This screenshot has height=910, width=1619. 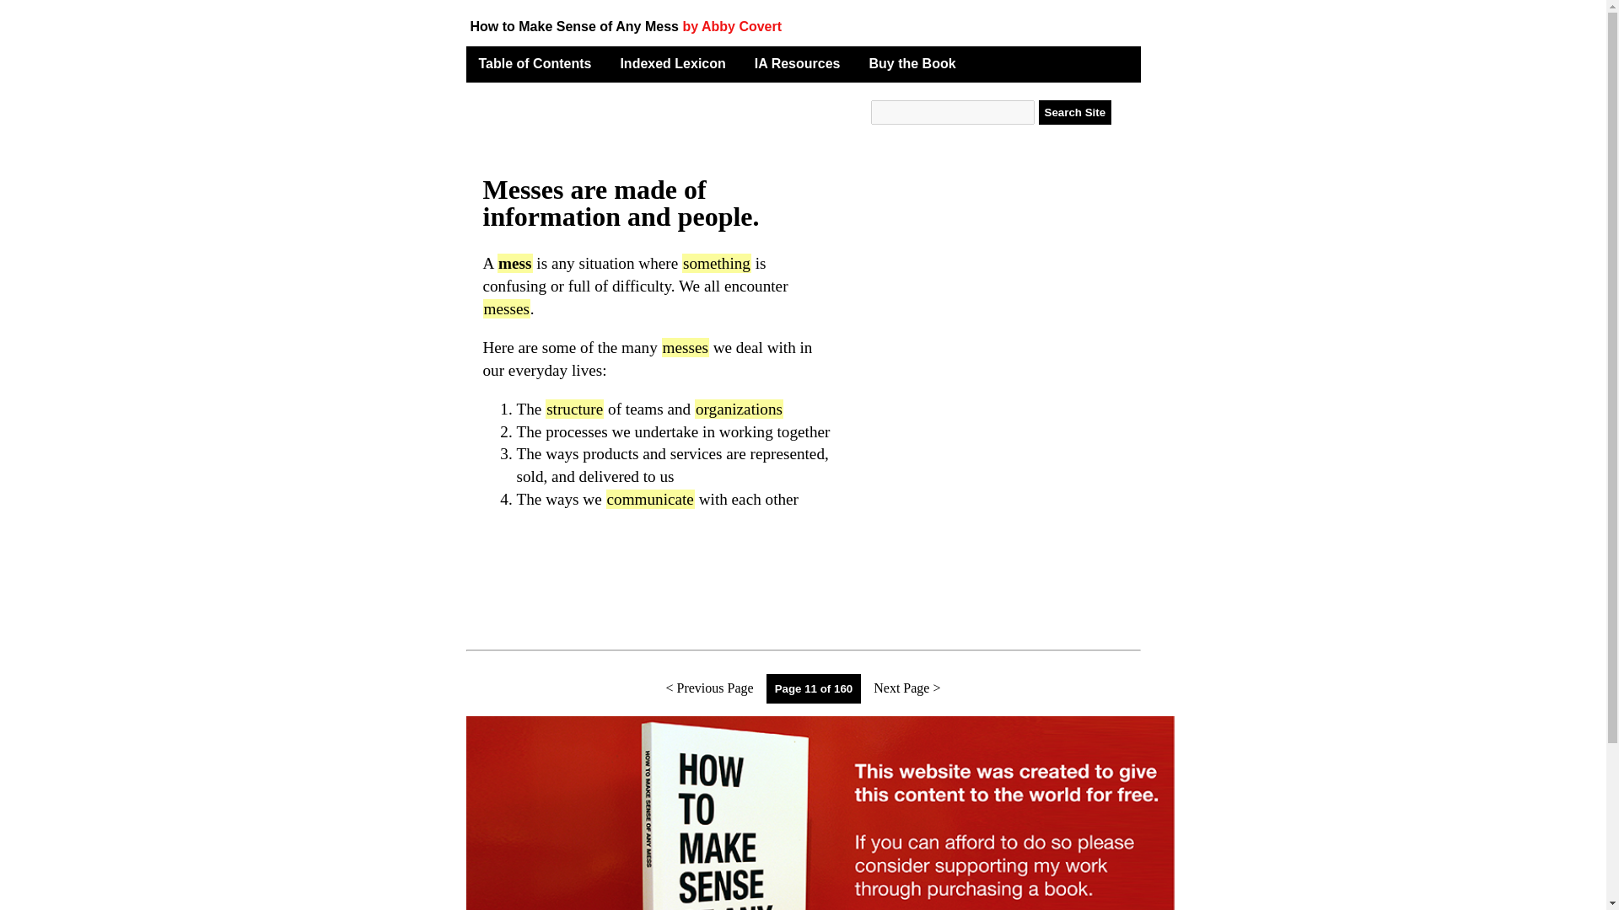 What do you see at coordinates (506, 308) in the screenshot?
I see `messes` at bounding box center [506, 308].